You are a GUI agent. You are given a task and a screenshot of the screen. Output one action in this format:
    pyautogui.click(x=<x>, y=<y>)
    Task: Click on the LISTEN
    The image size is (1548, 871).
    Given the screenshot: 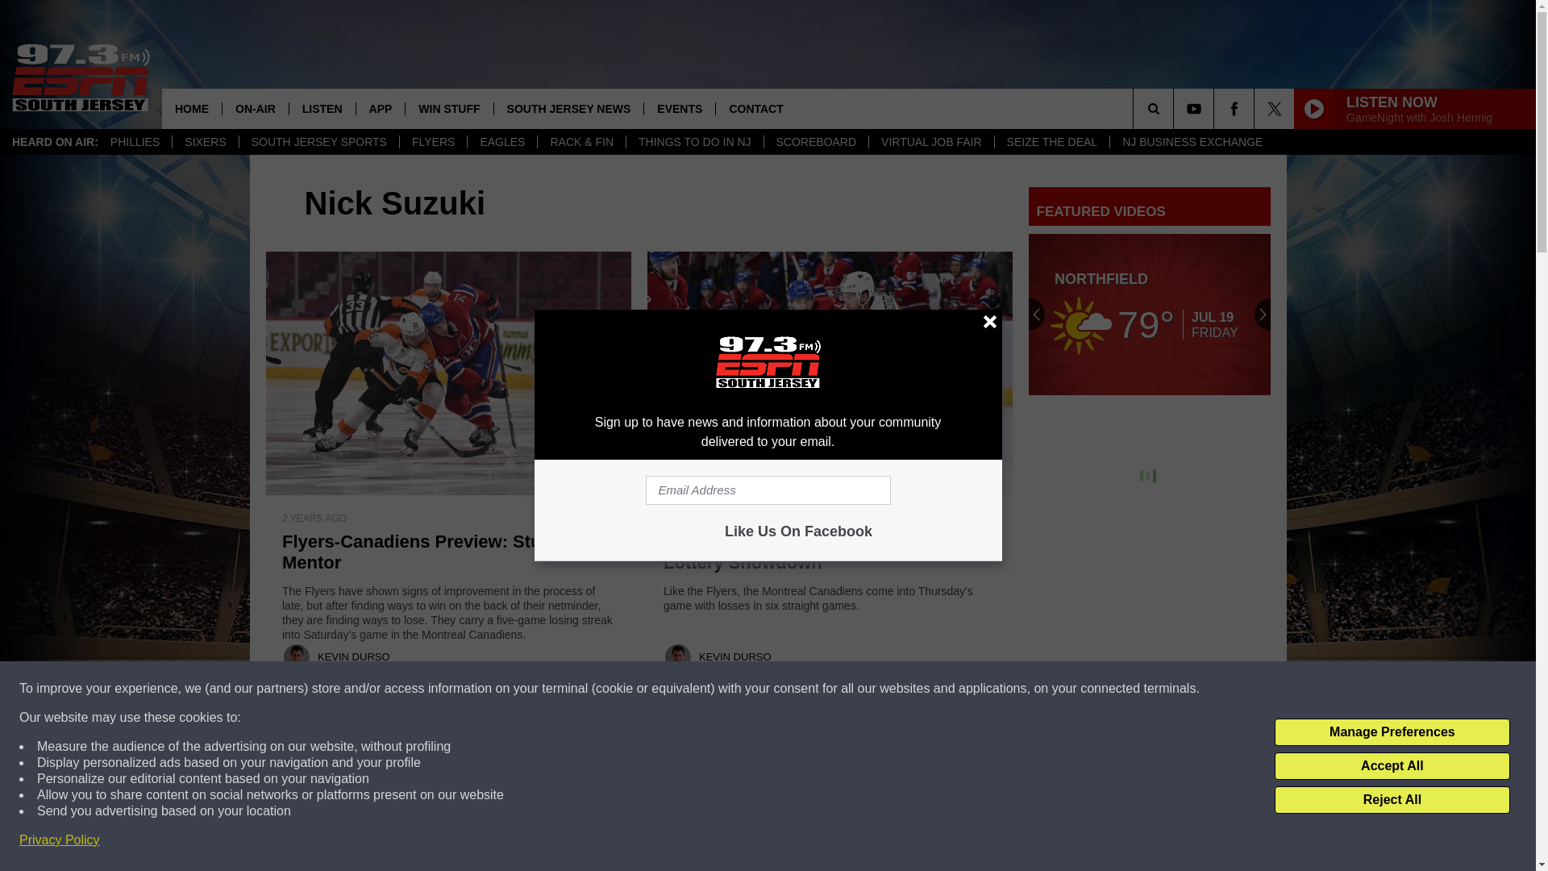 What is the action you would take?
    pyautogui.click(x=322, y=108)
    